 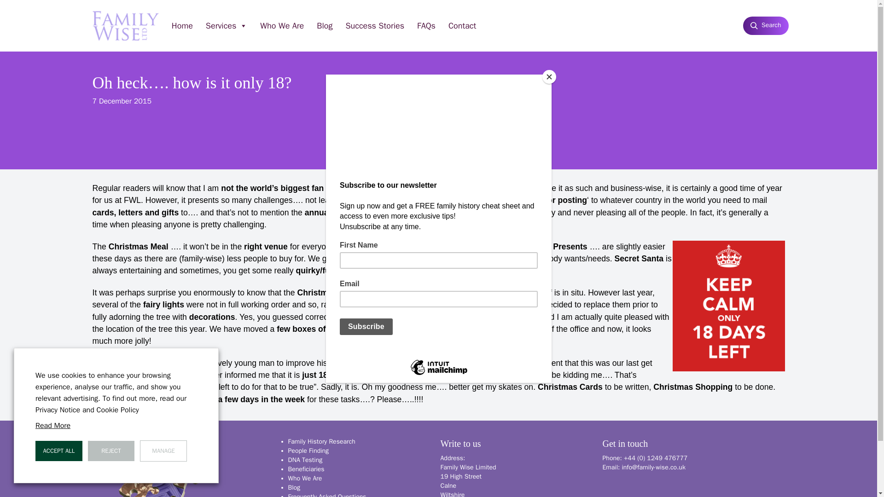 I want to click on Contact, so click(x=462, y=26).